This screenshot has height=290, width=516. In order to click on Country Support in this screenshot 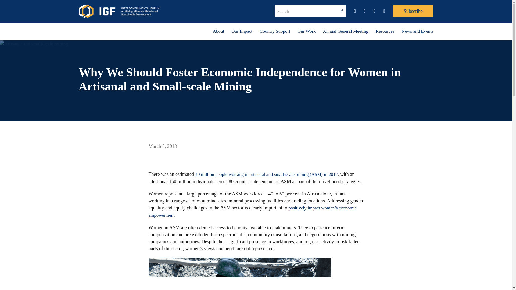, I will do `click(275, 31)`.